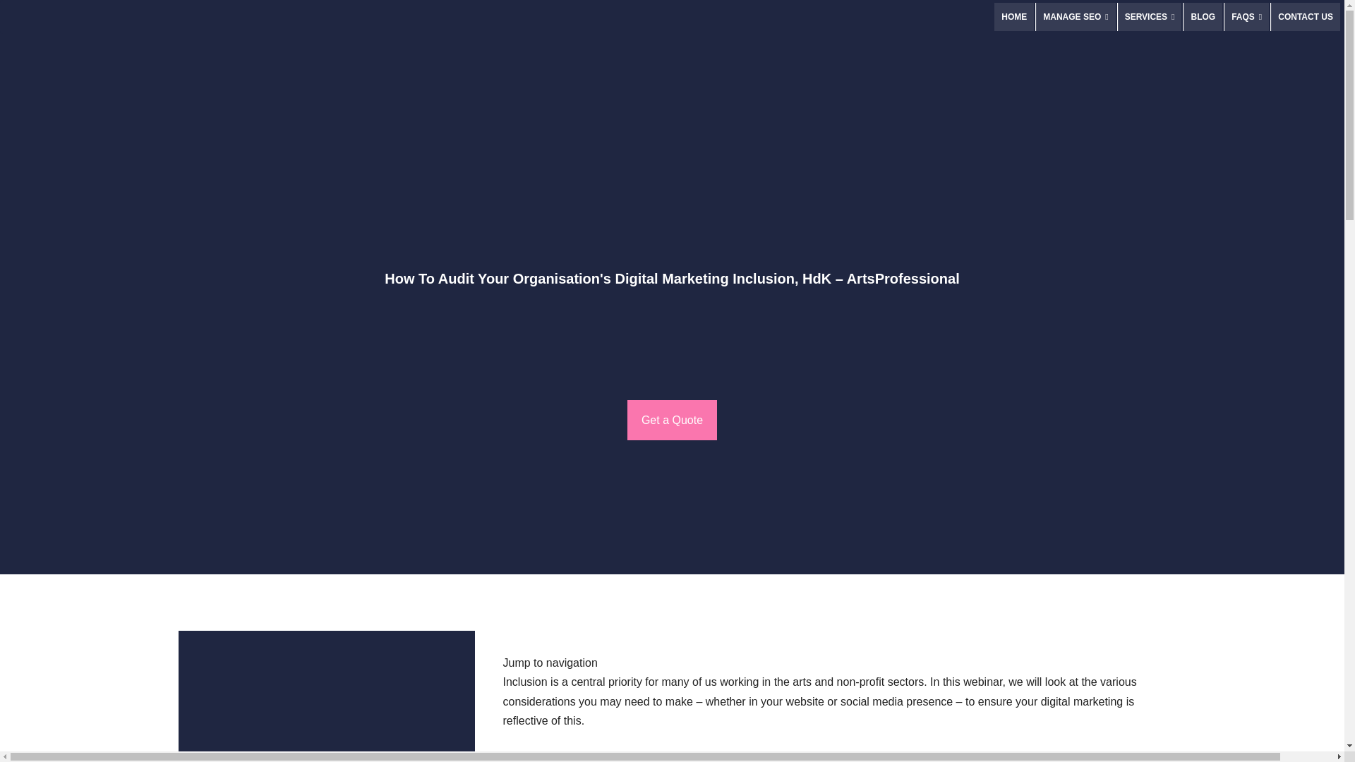 This screenshot has height=762, width=1355. I want to click on MANAGE SEO, so click(1076, 17).